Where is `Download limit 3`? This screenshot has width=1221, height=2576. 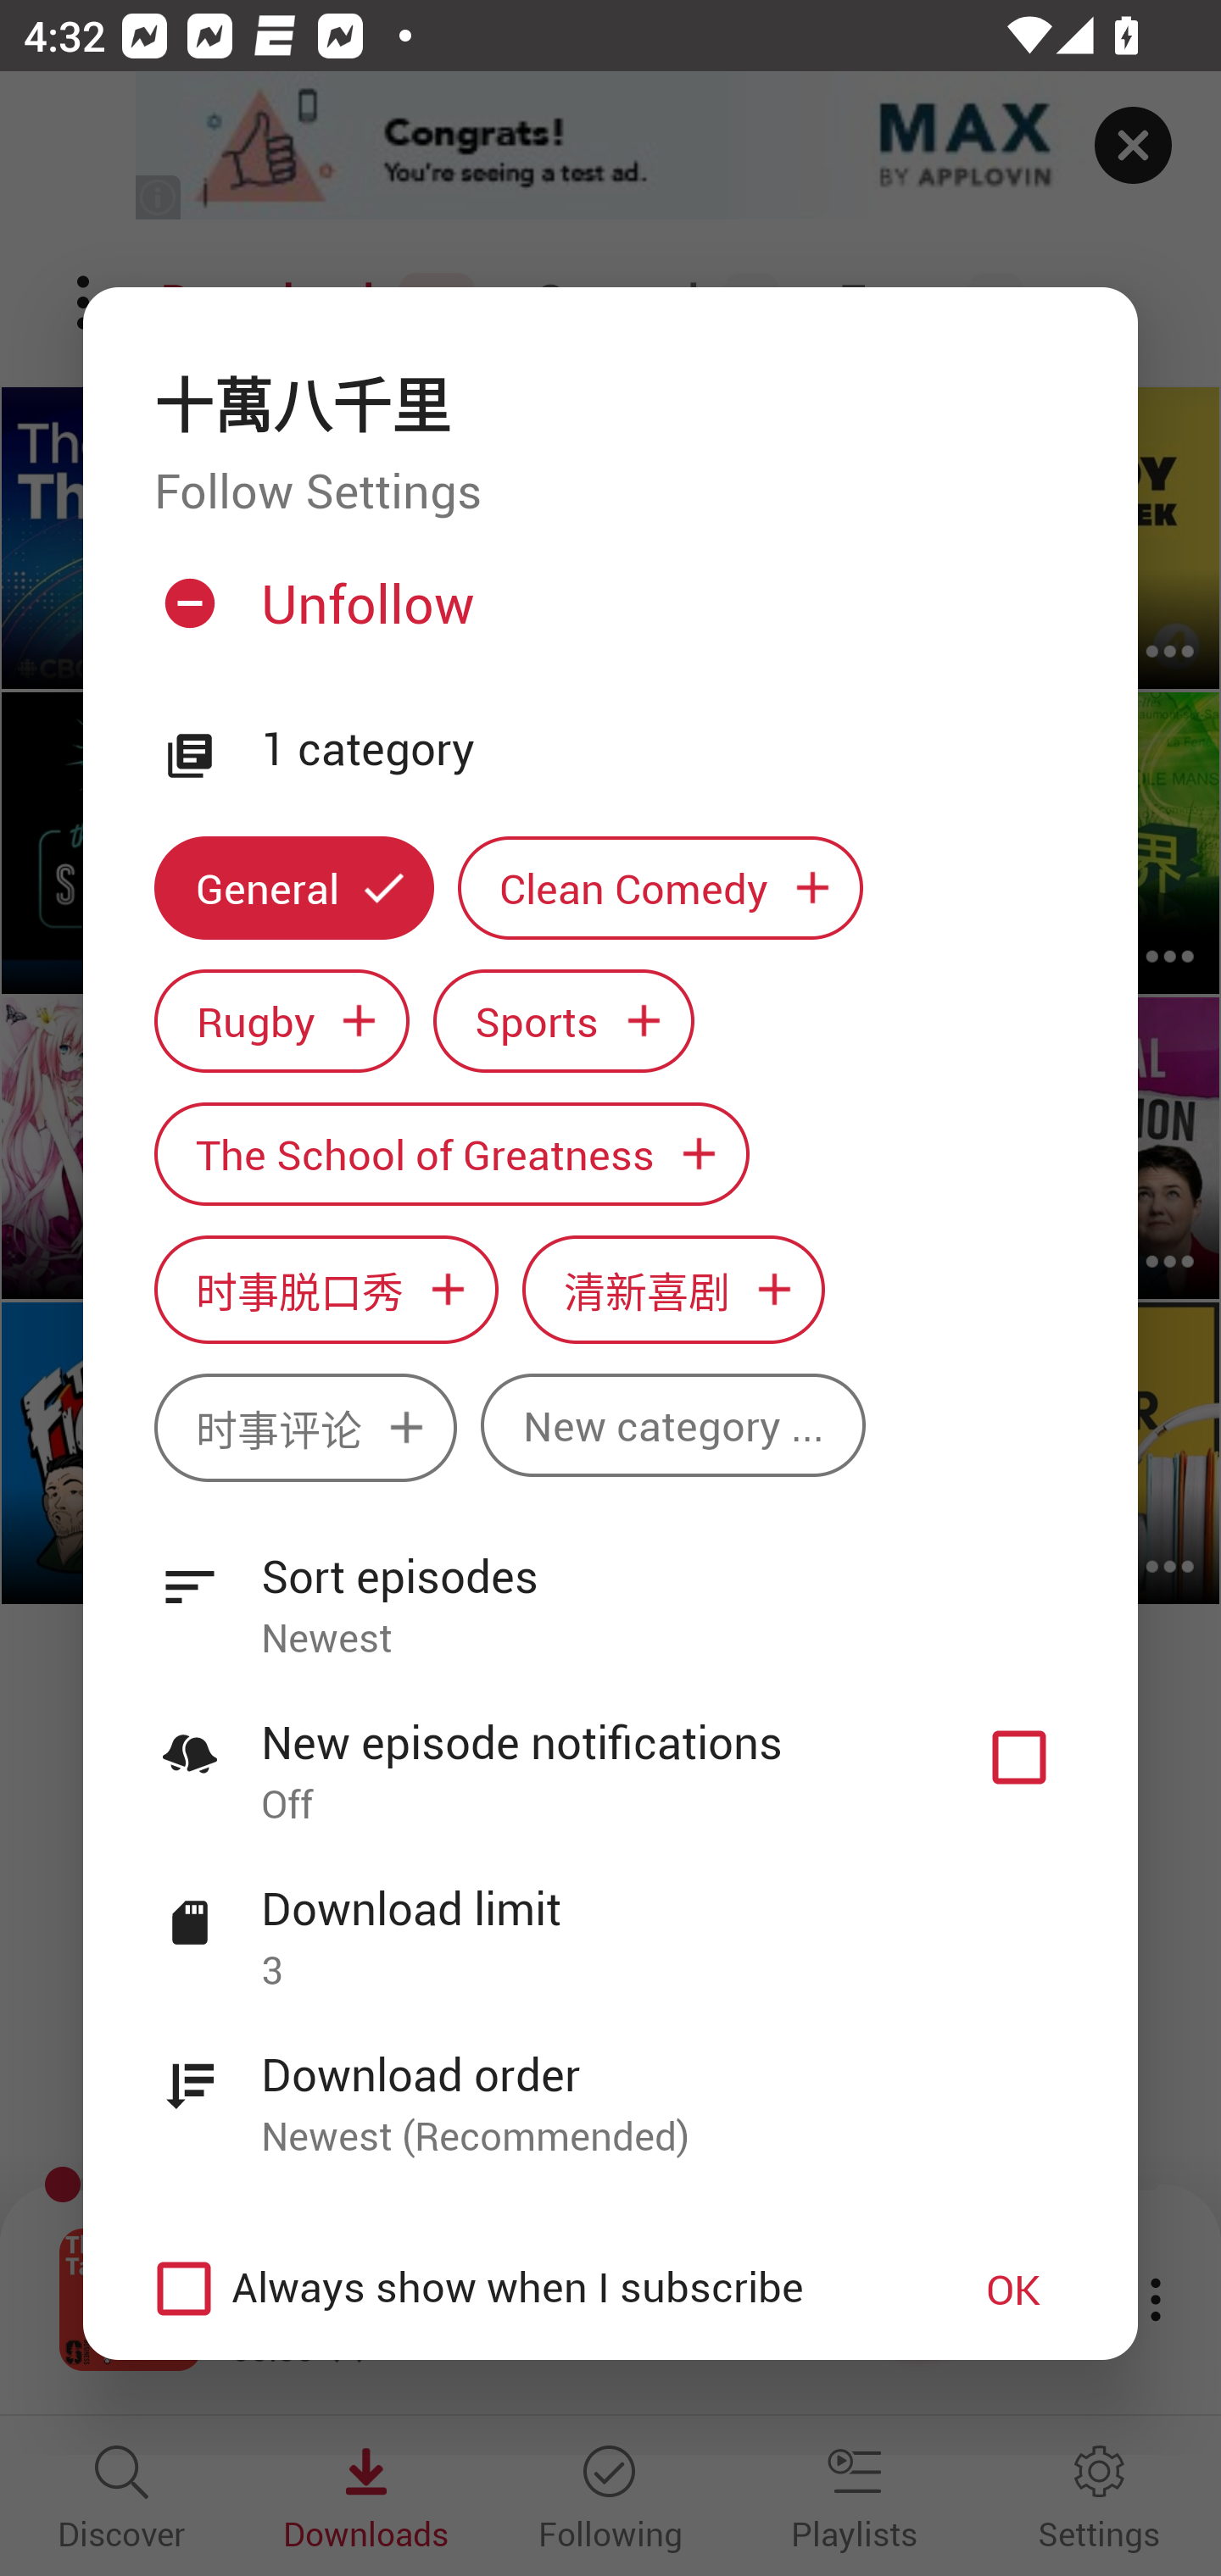 Download limit 3 is located at coordinates (610, 1920).